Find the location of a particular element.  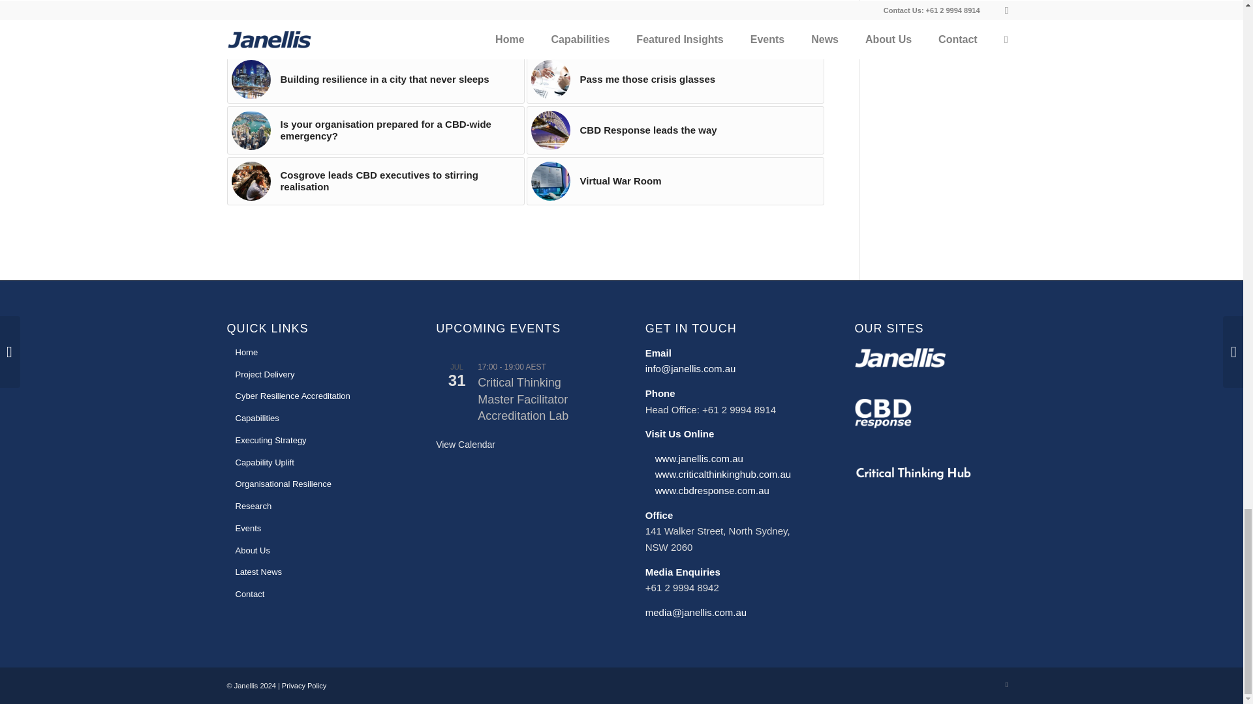

Is your organisation prepared for a CBD-wide emergency? is located at coordinates (376, 130).